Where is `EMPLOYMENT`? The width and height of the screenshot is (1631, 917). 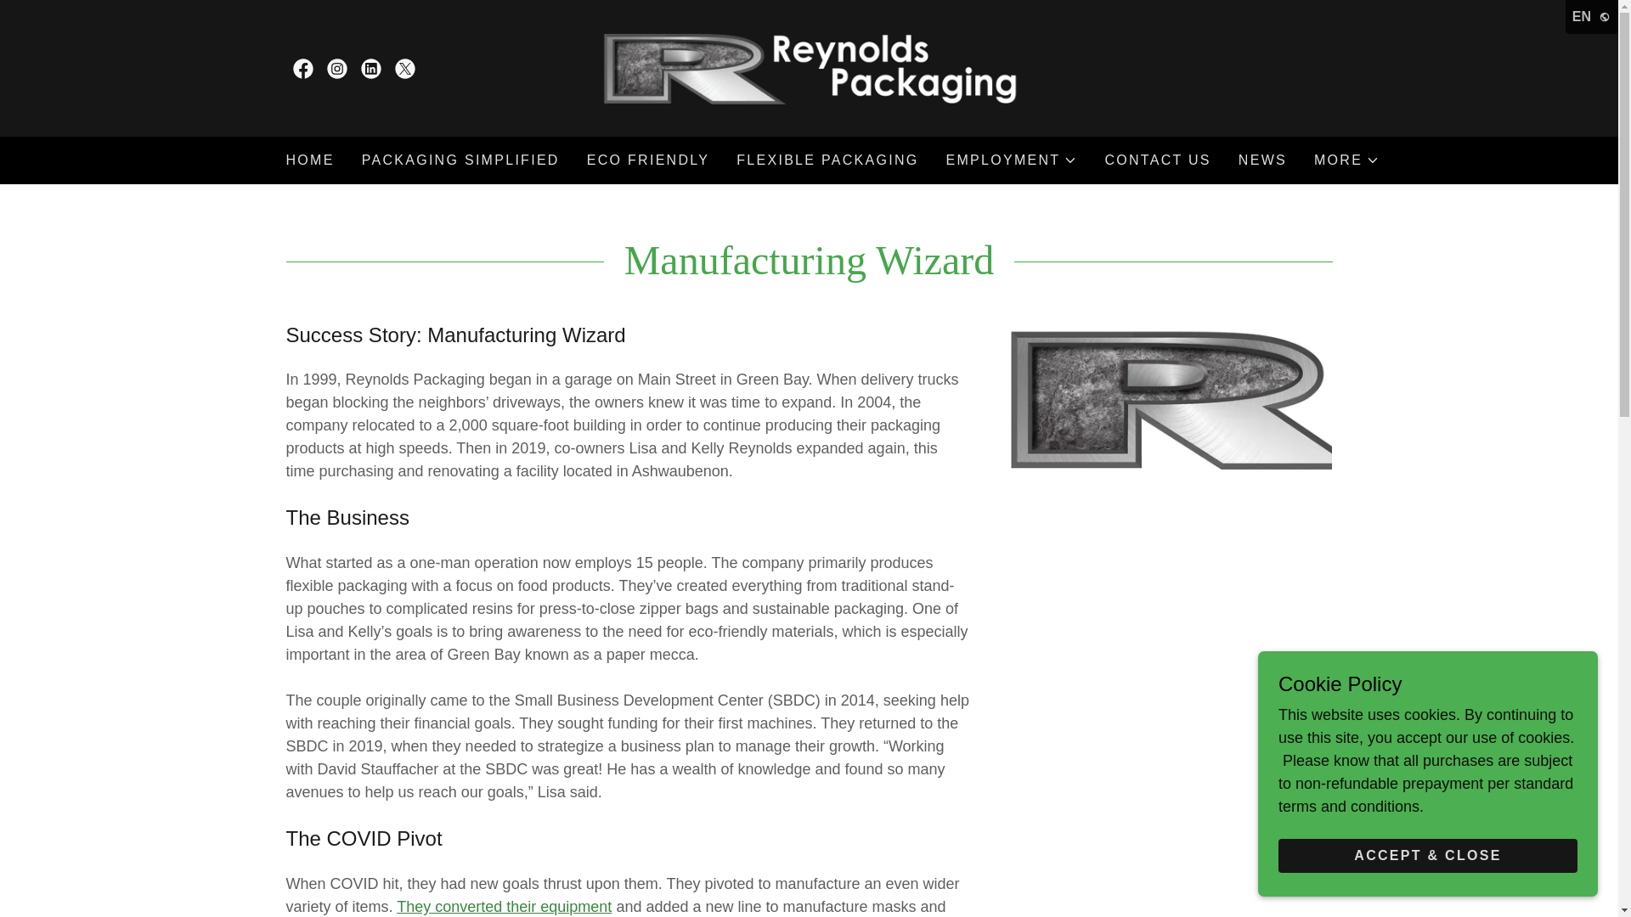
EMPLOYMENT is located at coordinates (1012, 160).